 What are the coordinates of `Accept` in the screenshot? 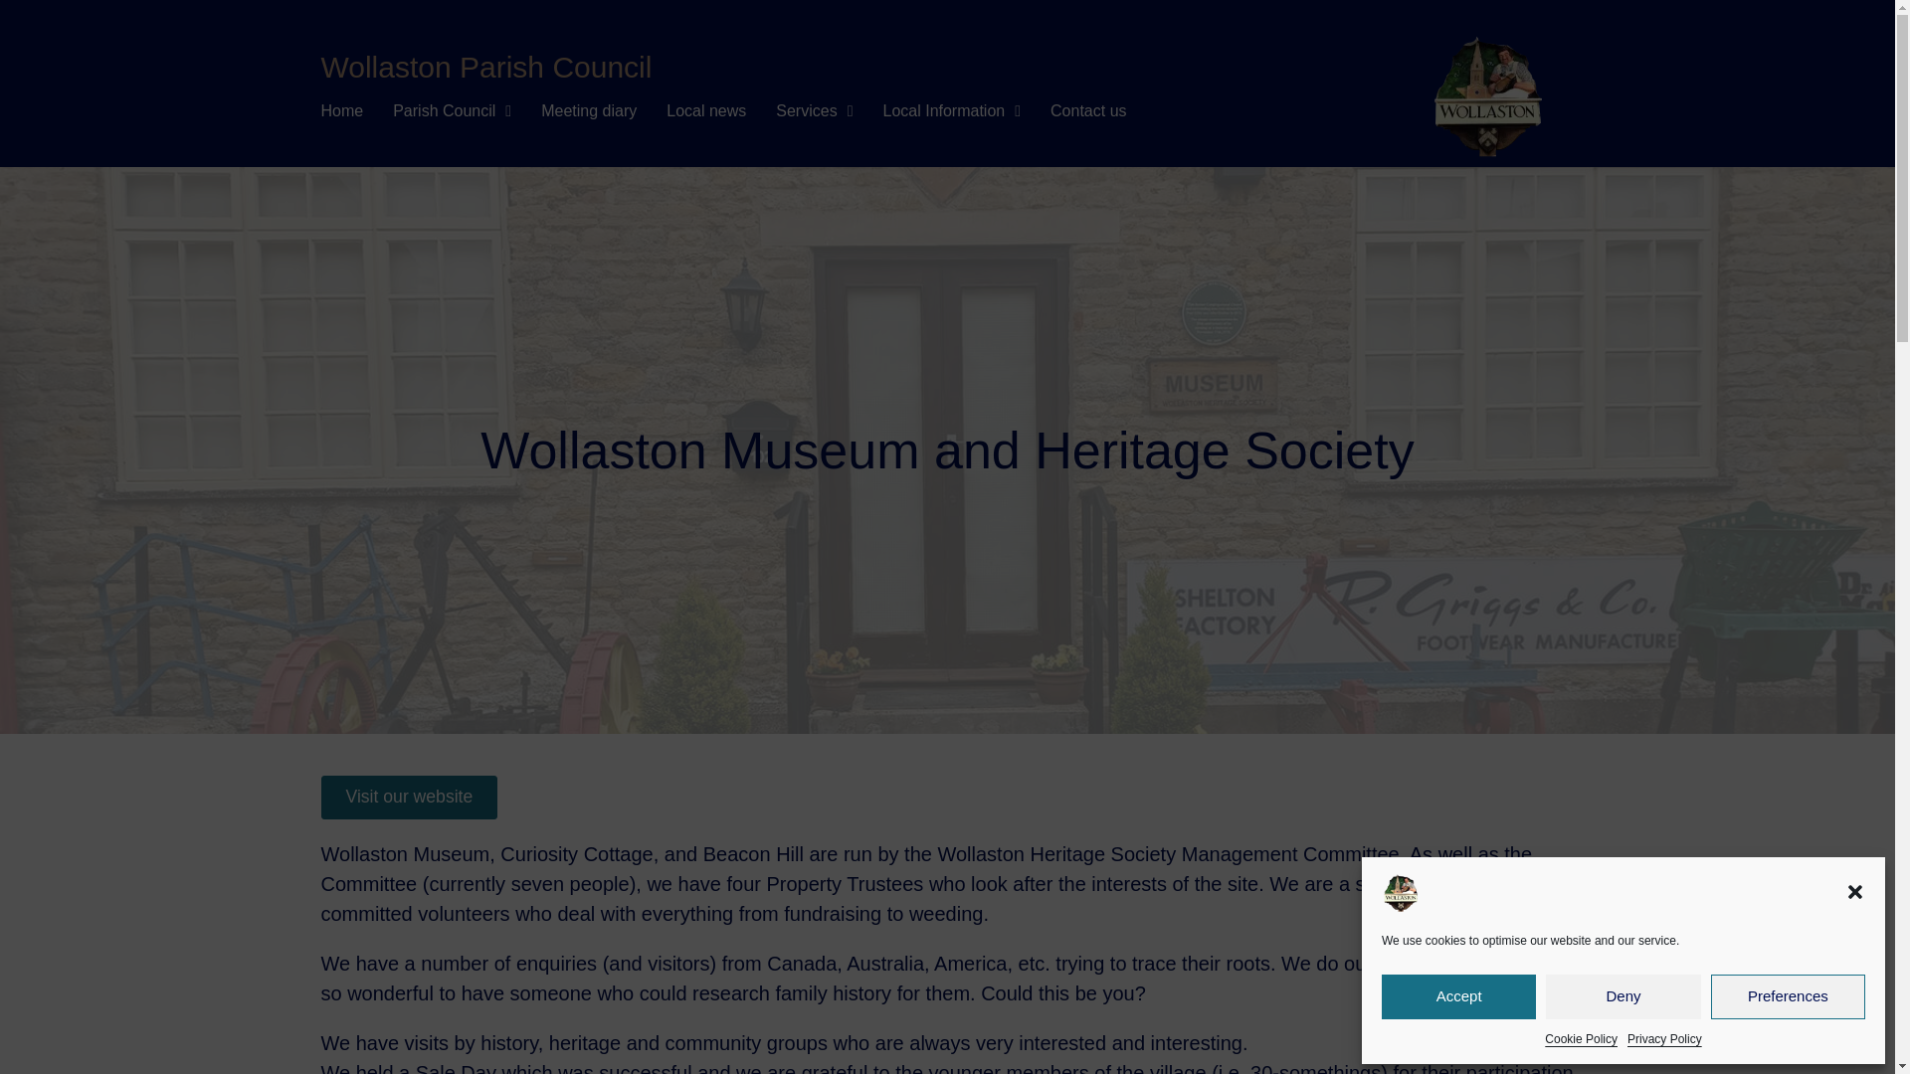 It's located at (1458, 996).